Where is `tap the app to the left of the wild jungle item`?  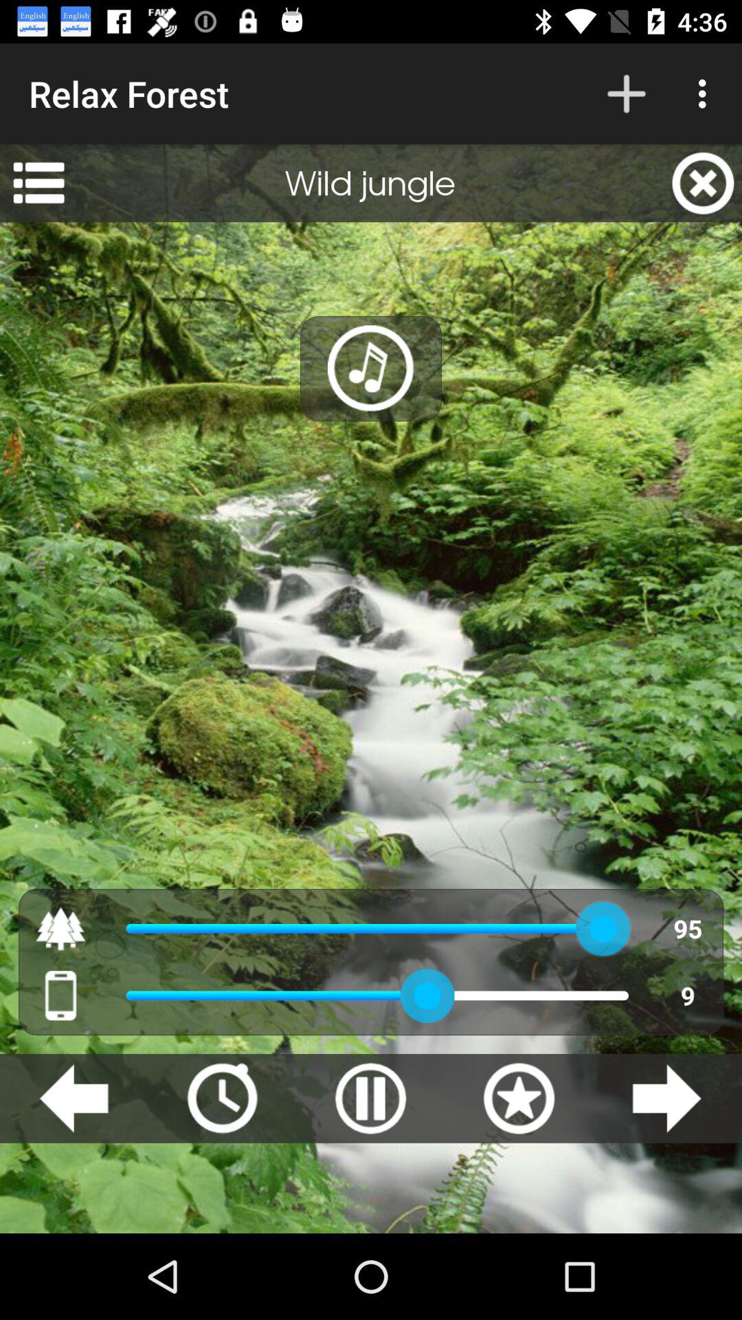 tap the app to the left of the wild jungle item is located at coordinates (38, 183).